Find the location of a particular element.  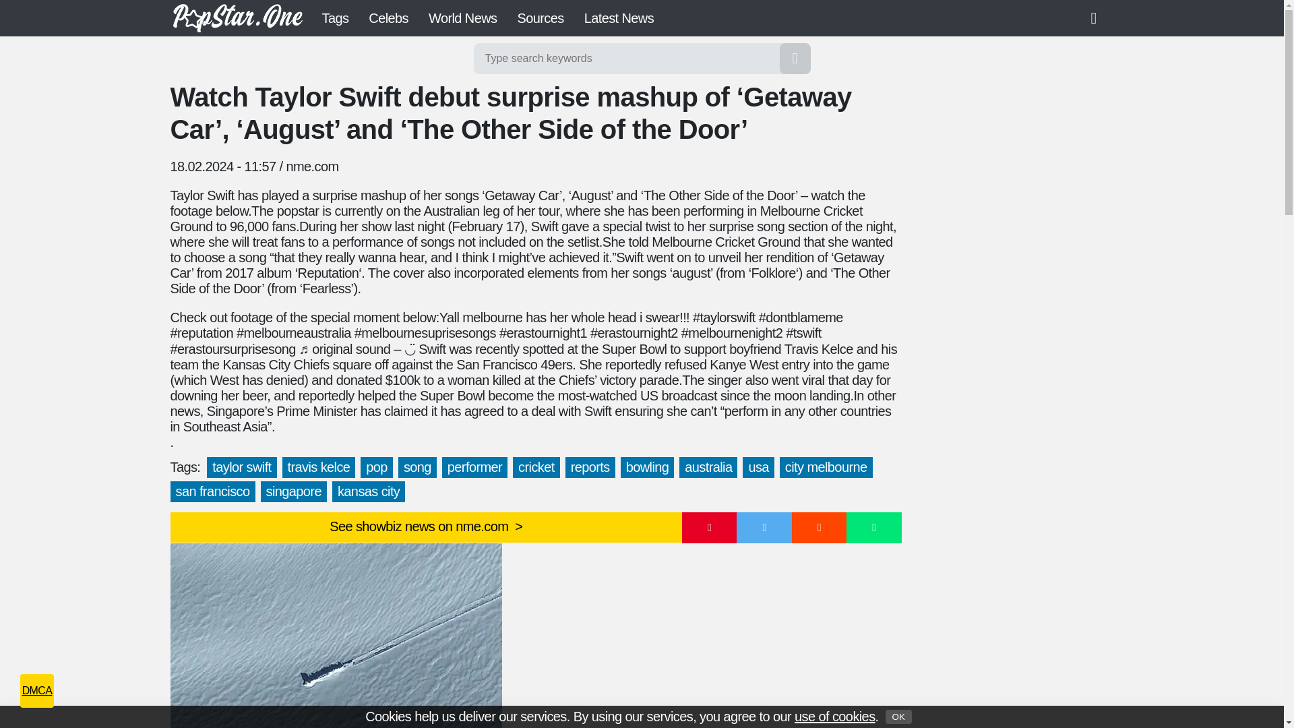

Tags is located at coordinates (334, 18).